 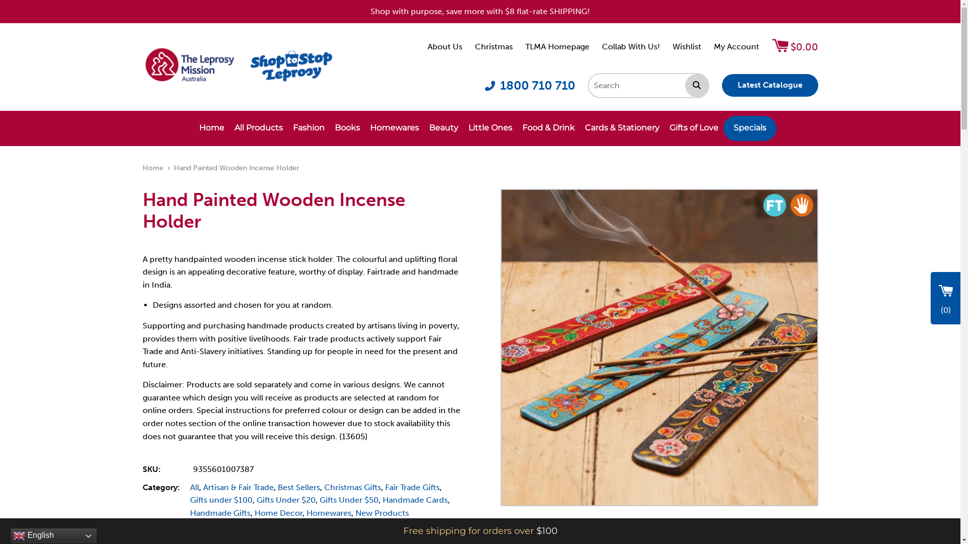 I want to click on My Account, so click(x=737, y=46).